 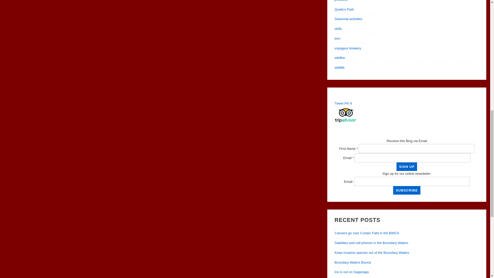 I want to click on Canoers go over Curtain Falls in the BWCA, so click(x=367, y=233).